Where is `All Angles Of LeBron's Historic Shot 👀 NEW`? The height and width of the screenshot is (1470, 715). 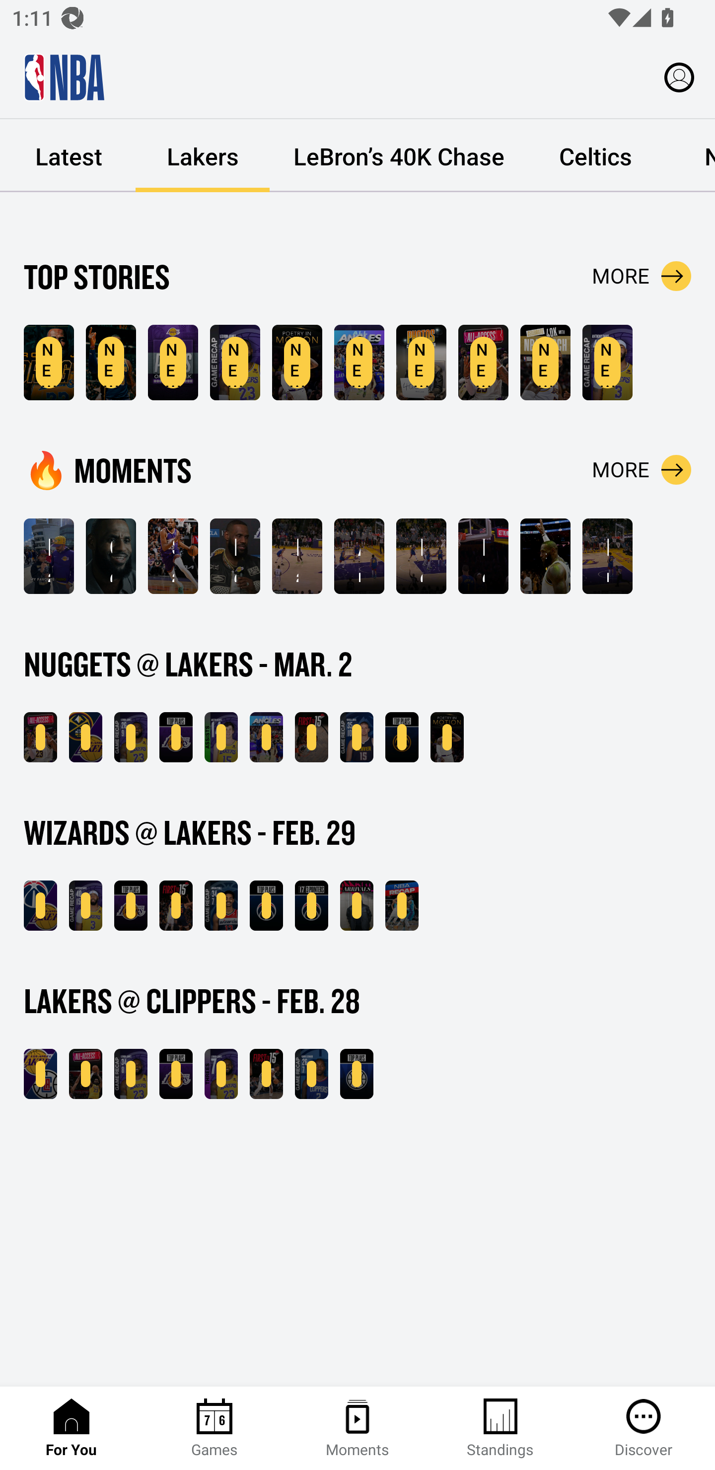 All Angles Of LeBron's Historic Shot 👀 NEW is located at coordinates (266, 737).